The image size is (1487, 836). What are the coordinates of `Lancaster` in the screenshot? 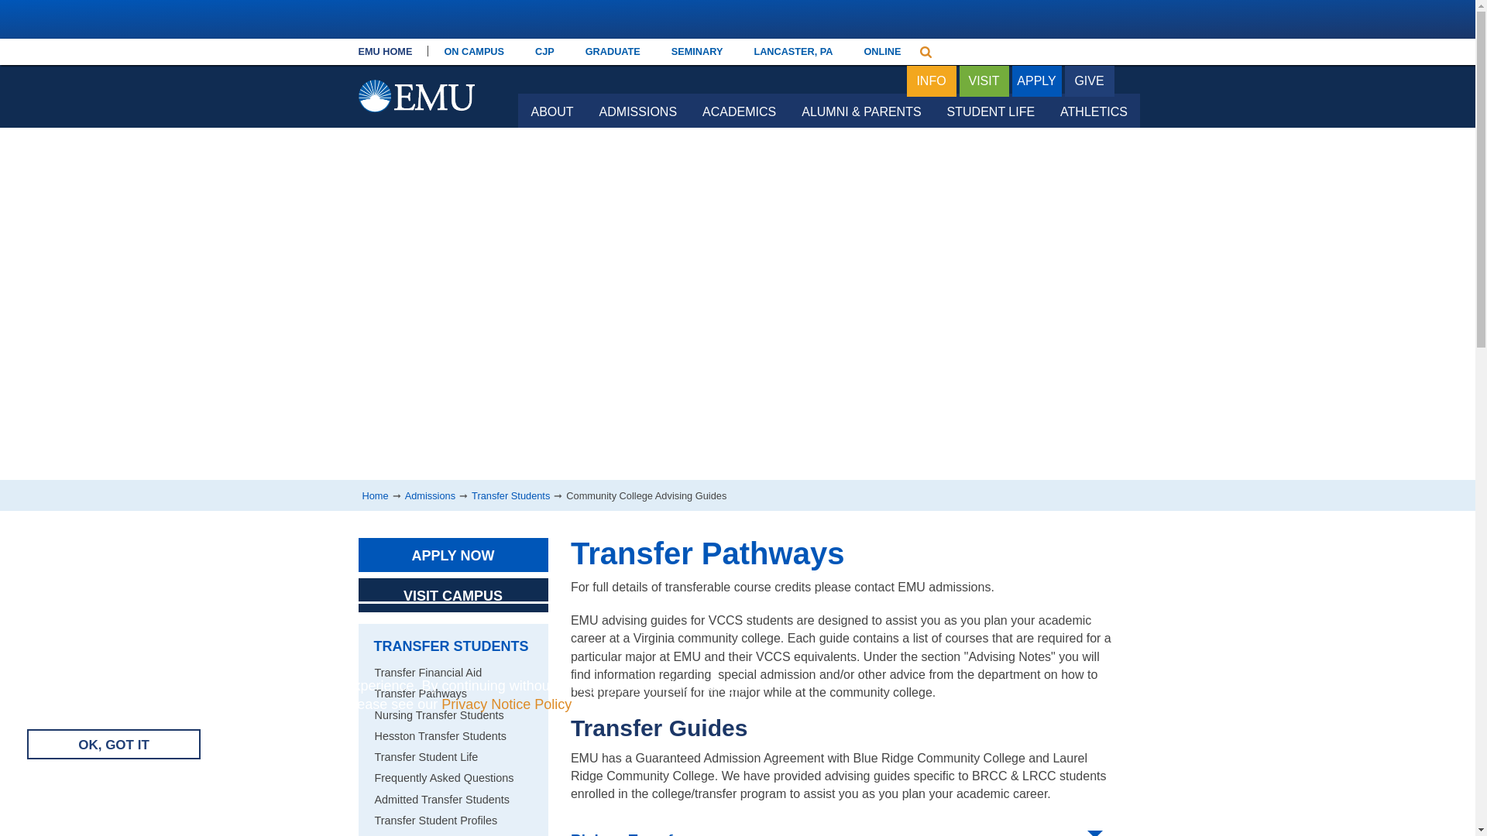 It's located at (792, 51).